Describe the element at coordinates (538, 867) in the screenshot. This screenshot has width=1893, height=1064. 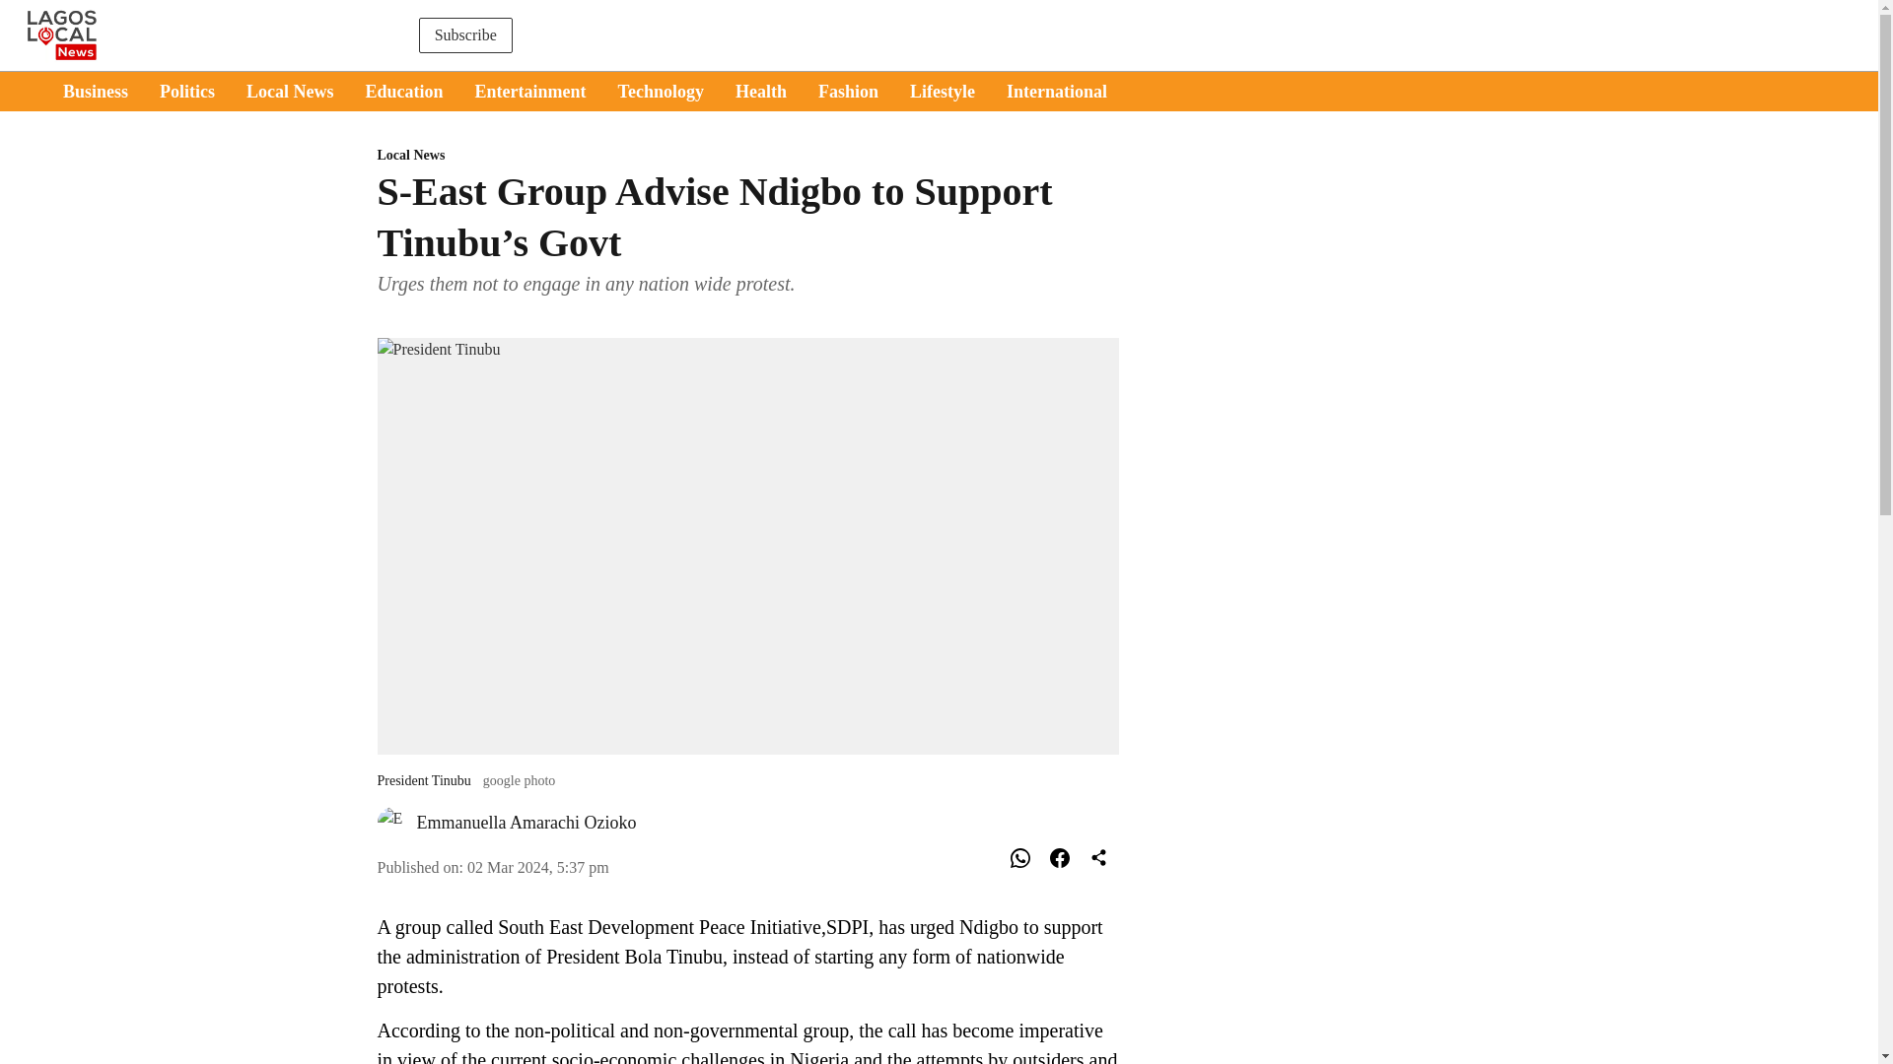
I see `2024-03-02 09:37` at that location.